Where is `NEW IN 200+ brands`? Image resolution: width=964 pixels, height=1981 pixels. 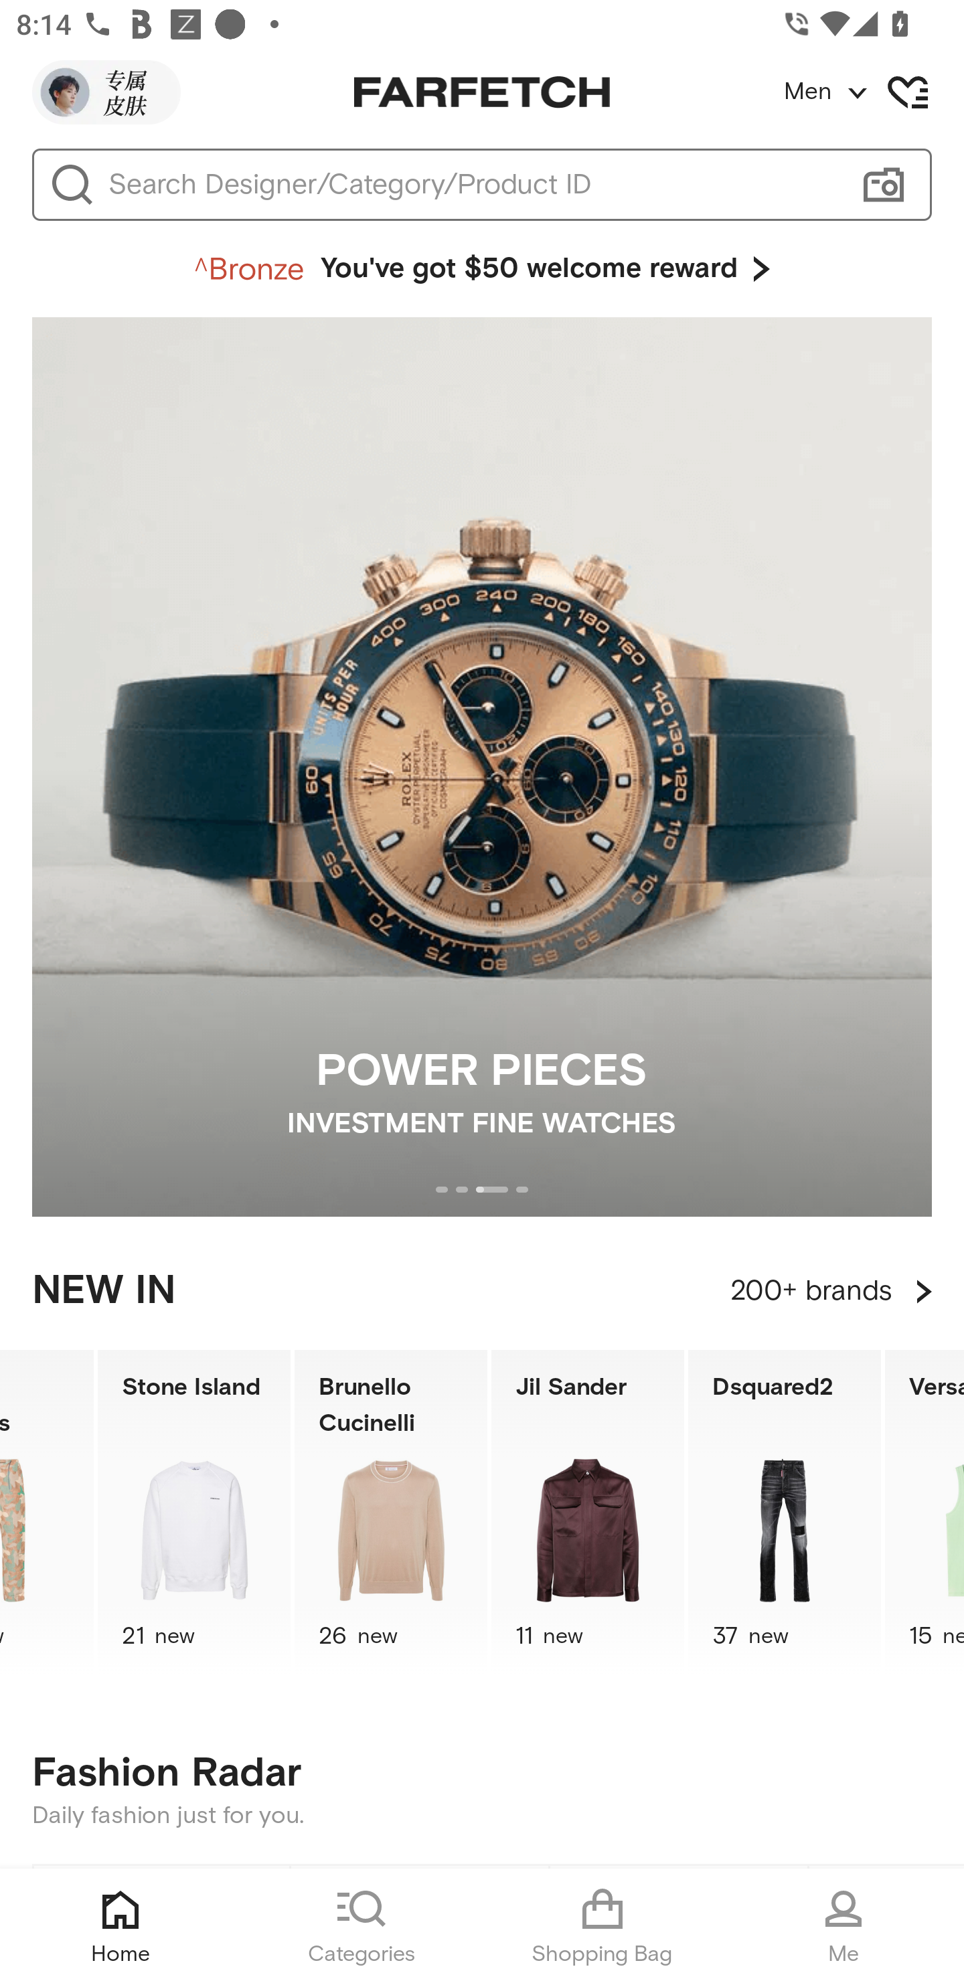 NEW IN 200+ brands is located at coordinates (482, 1291).